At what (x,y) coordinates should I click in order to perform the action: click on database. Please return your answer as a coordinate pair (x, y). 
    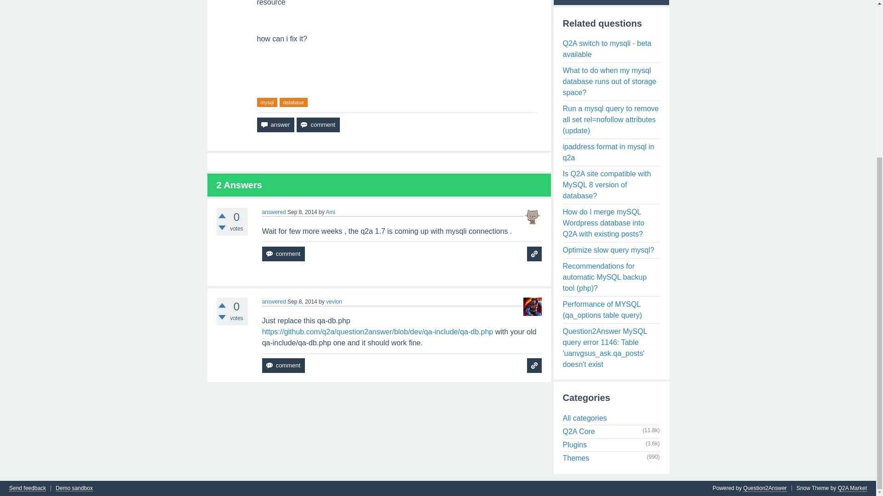
    Looking at the image, I should click on (293, 102).